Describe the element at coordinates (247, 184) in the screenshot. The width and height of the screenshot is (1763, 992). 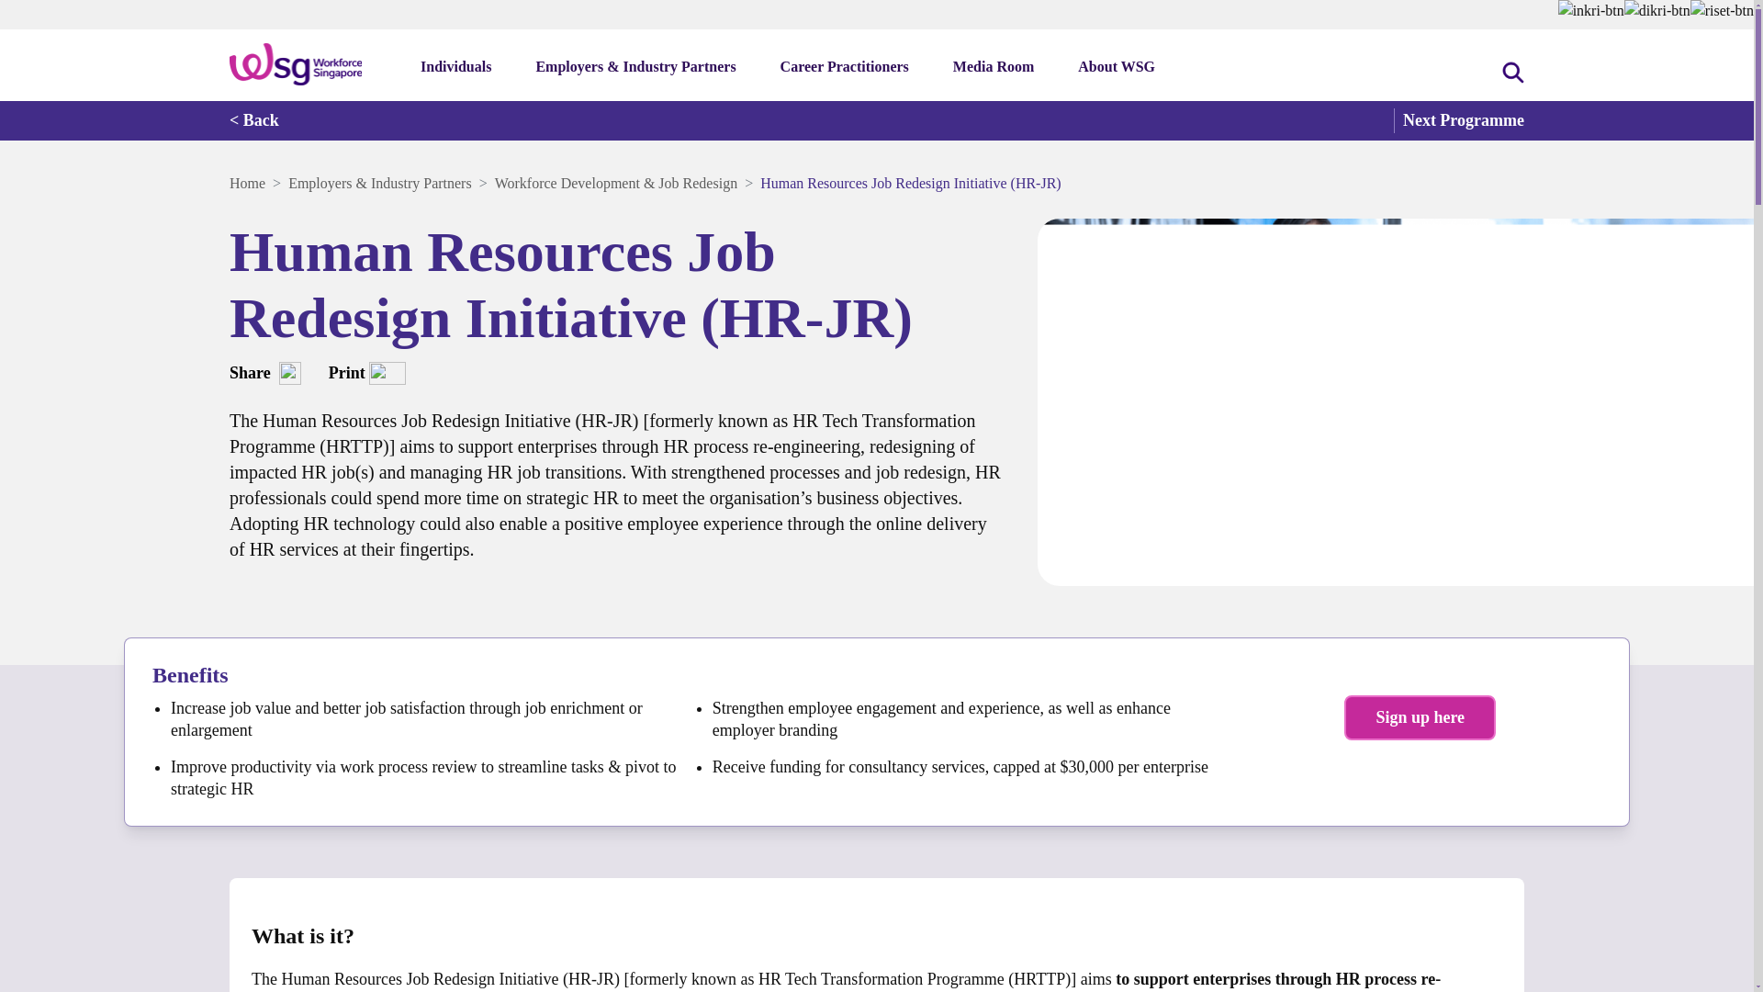
I see `Home` at that location.